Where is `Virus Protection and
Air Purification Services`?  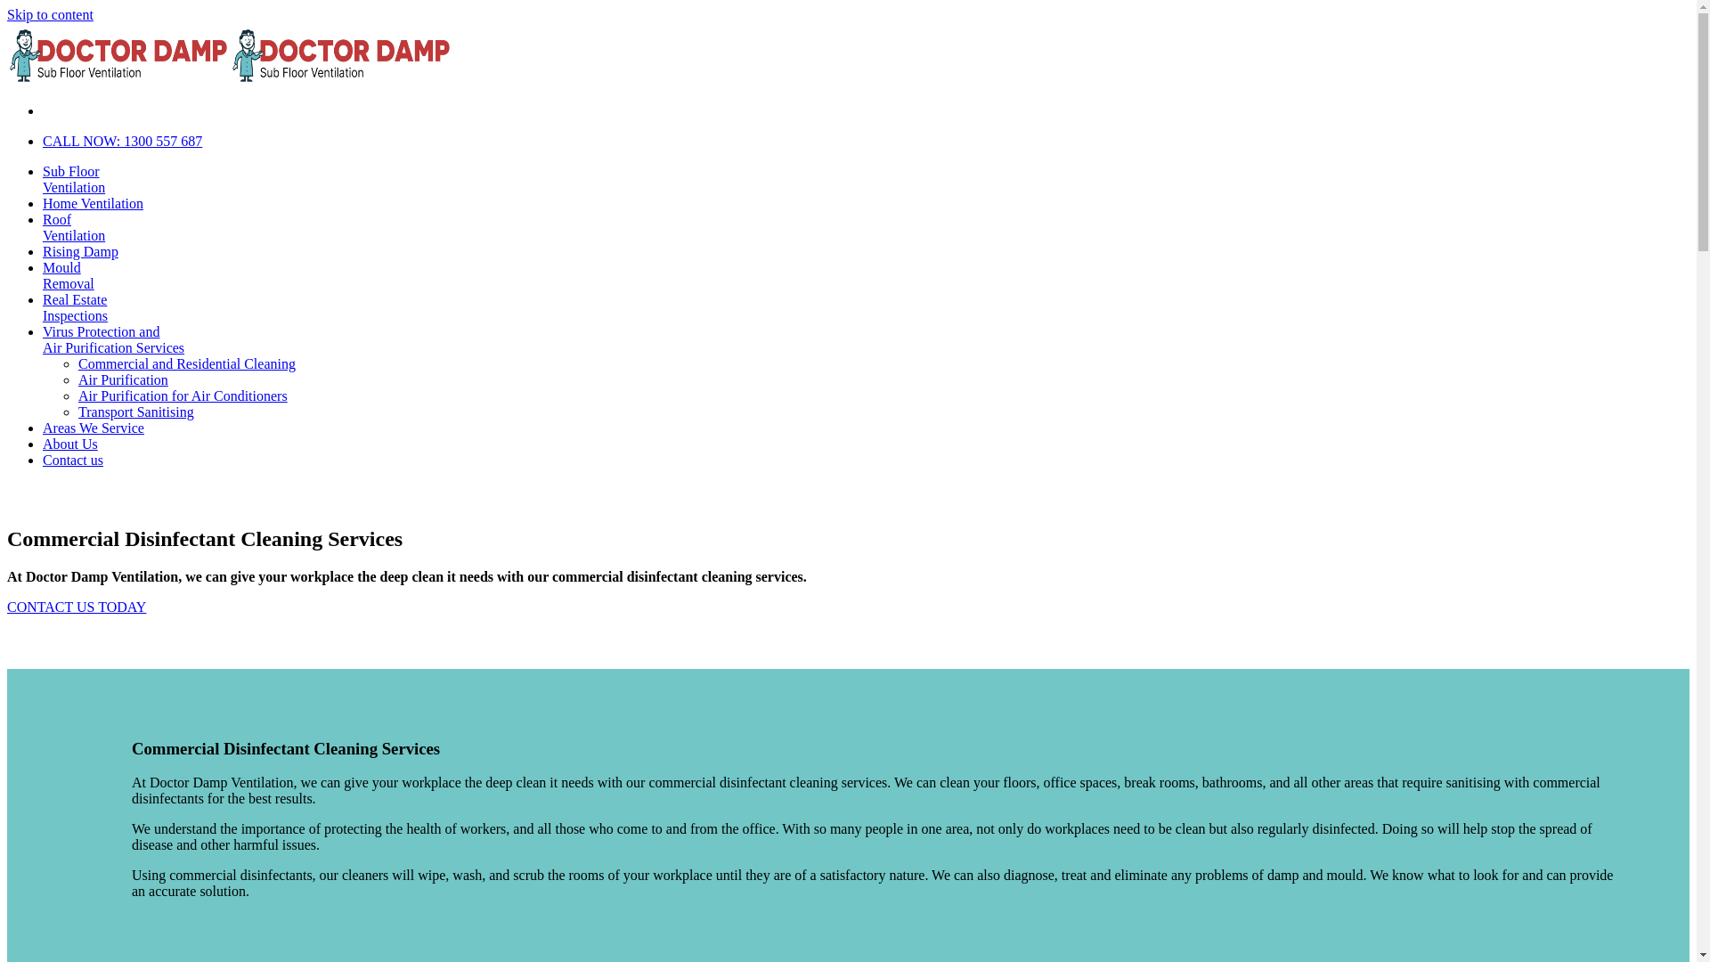 Virus Protection and
Air Purification Services is located at coordinates (114, 340).